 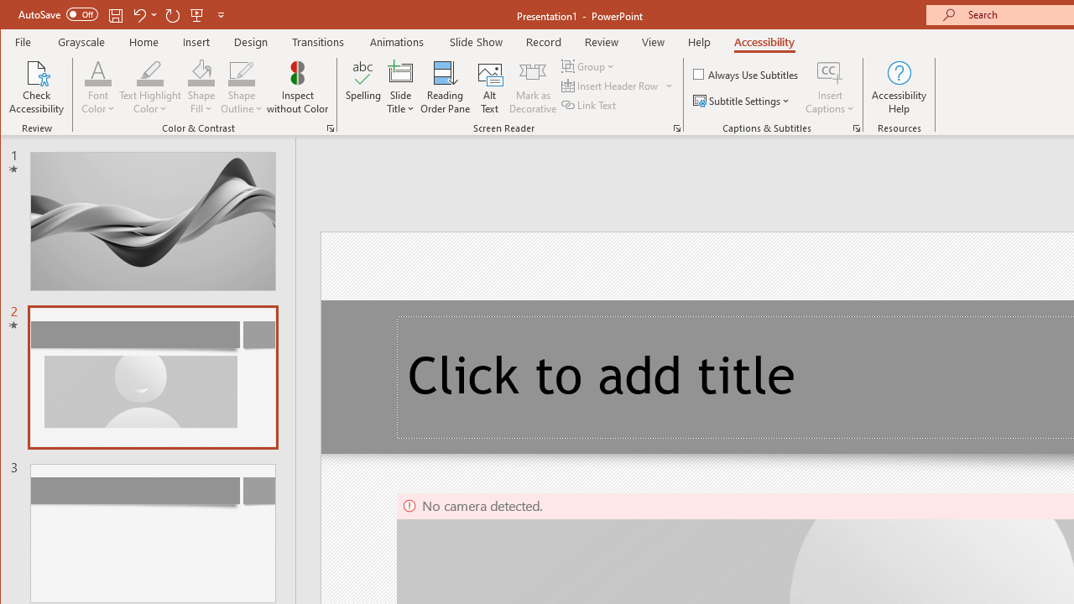 What do you see at coordinates (676, 128) in the screenshot?
I see `Screen Reader` at bounding box center [676, 128].